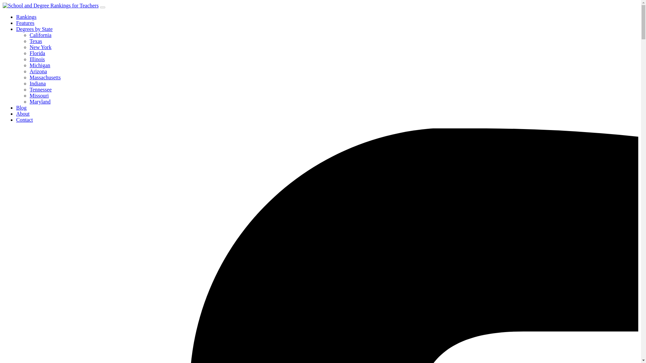  Describe the element at coordinates (39, 95) in the screenshot. I see `Missouri` at that location.